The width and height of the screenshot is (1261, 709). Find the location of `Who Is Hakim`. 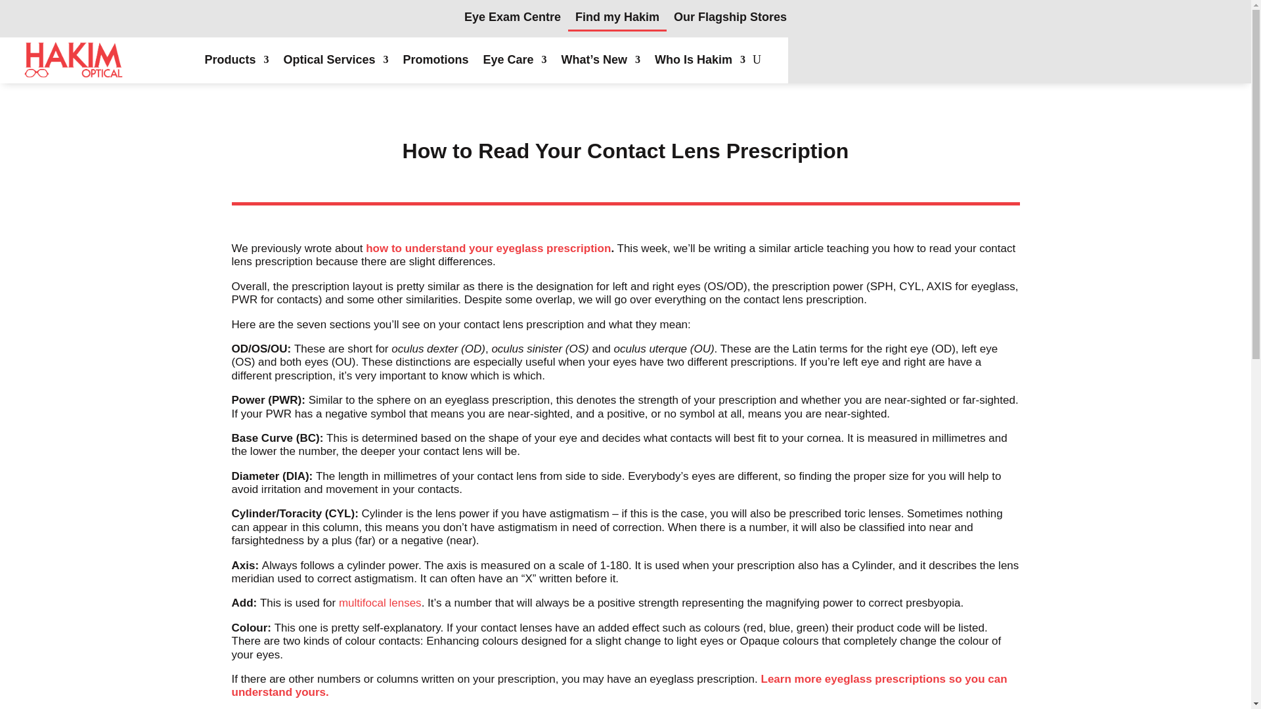

Who Is Hakim is located at coordinates (699, 60).